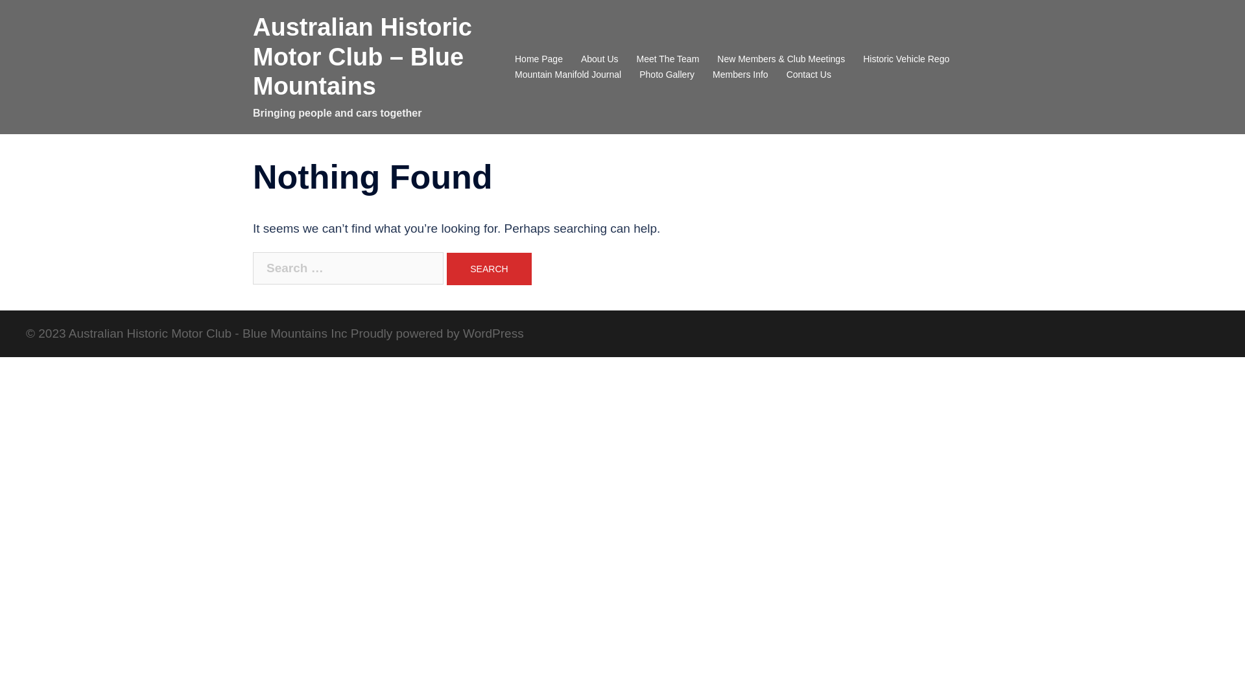  What do you see at coordinates (568, 75) in the screenshot?
I see `Mountain Manifold Journal` at bounding box center [568, 75].